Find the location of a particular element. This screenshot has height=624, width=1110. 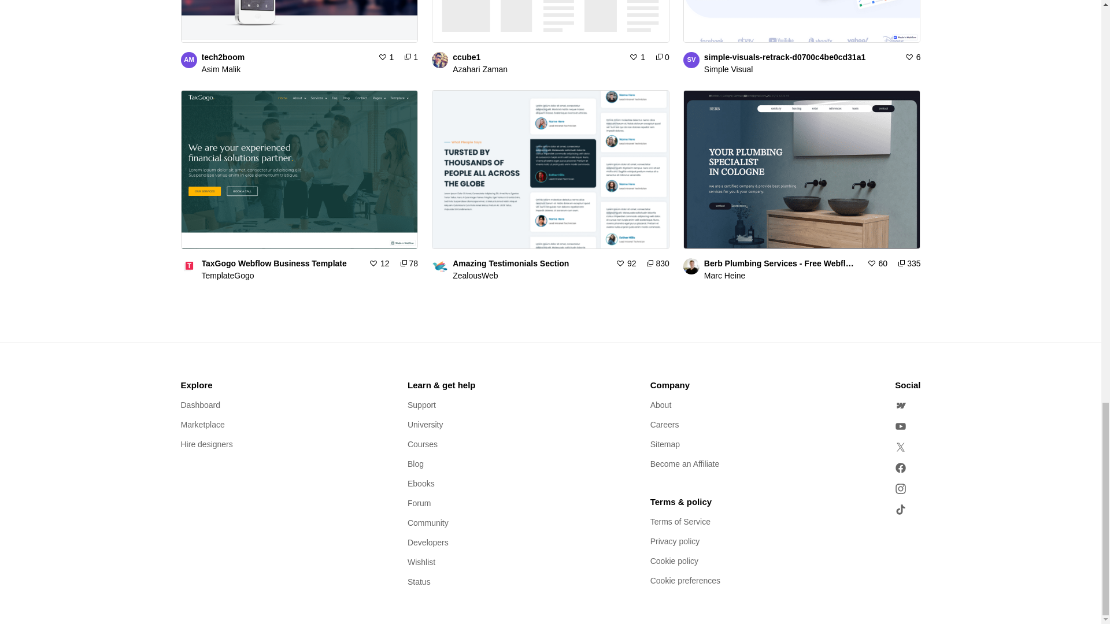

Asim Malik is located at coordinates (188, 60).